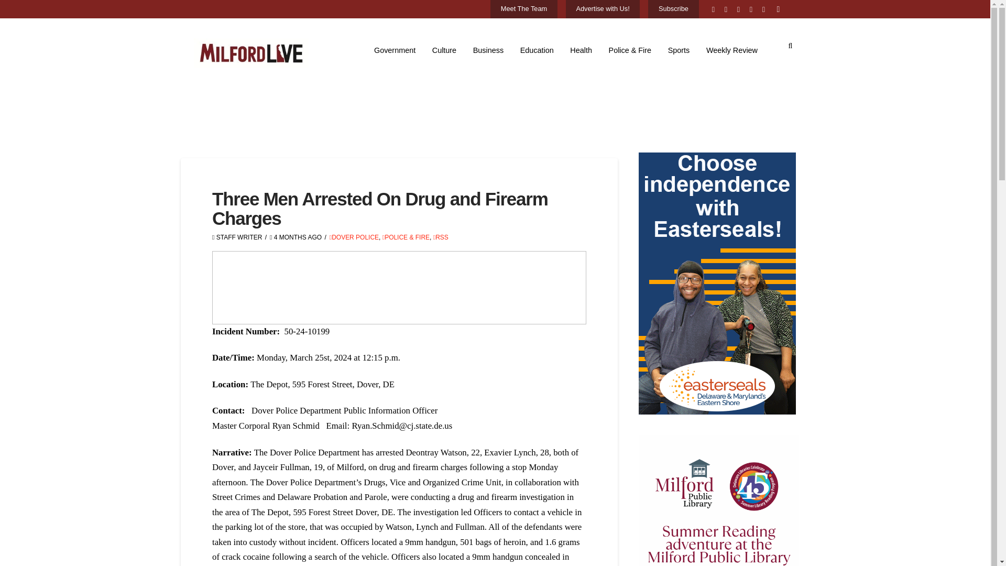  I want to click on RSS, so click(441, 237).